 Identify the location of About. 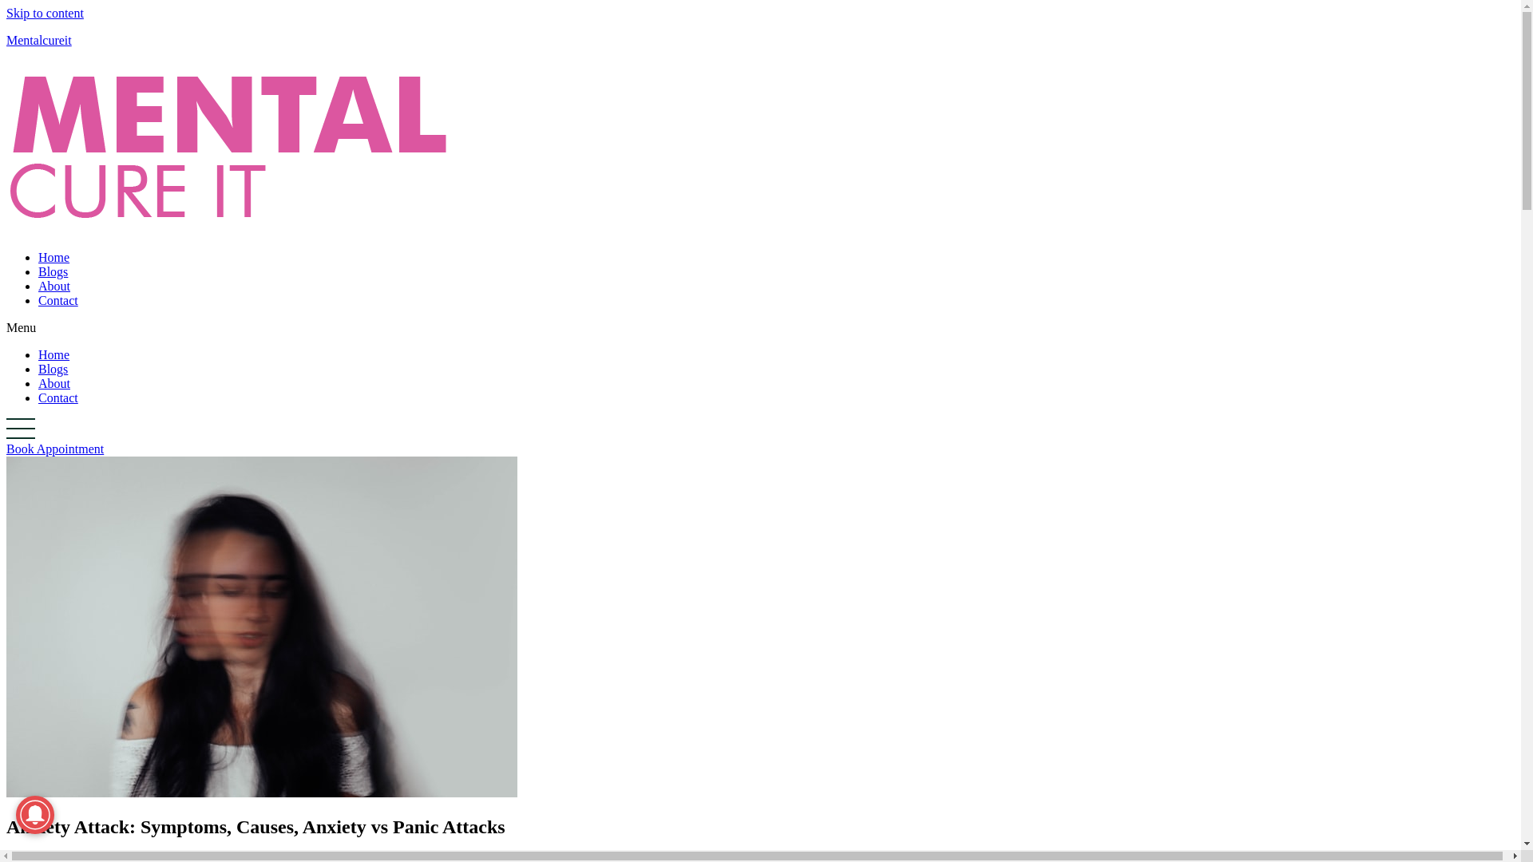
(54, 383).